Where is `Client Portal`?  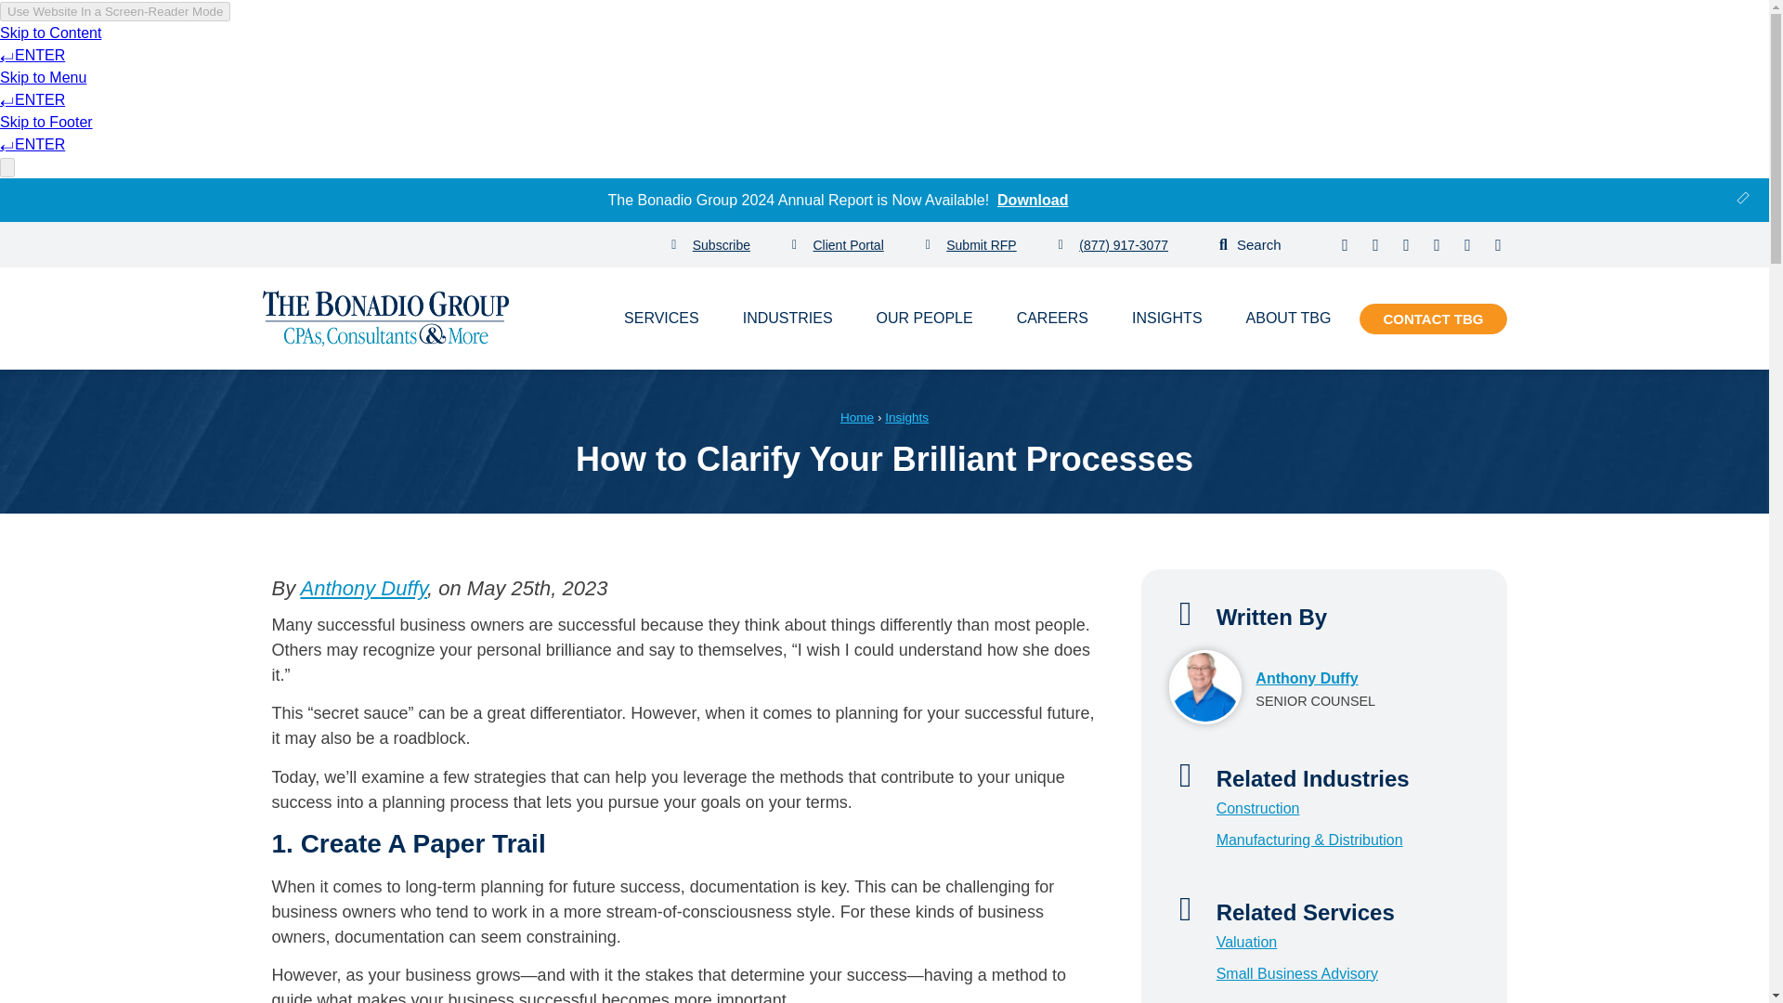 Client Portal is located at coordinates (838, 245).